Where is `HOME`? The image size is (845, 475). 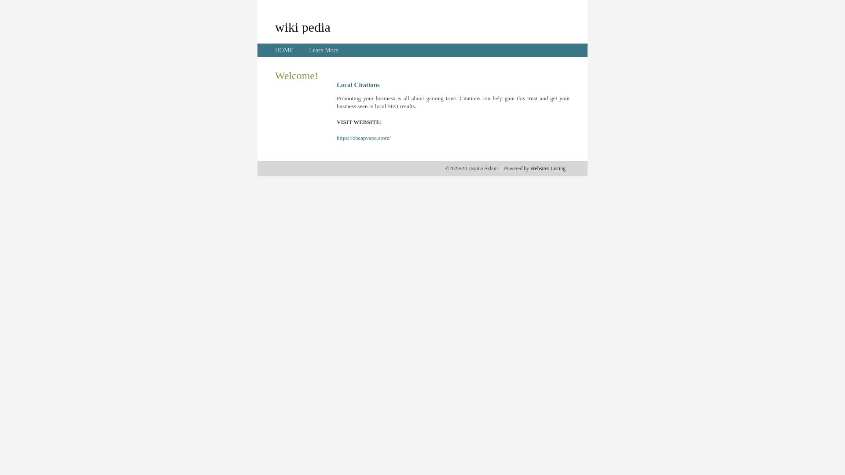
HOME is located at coordinates (284, 50).